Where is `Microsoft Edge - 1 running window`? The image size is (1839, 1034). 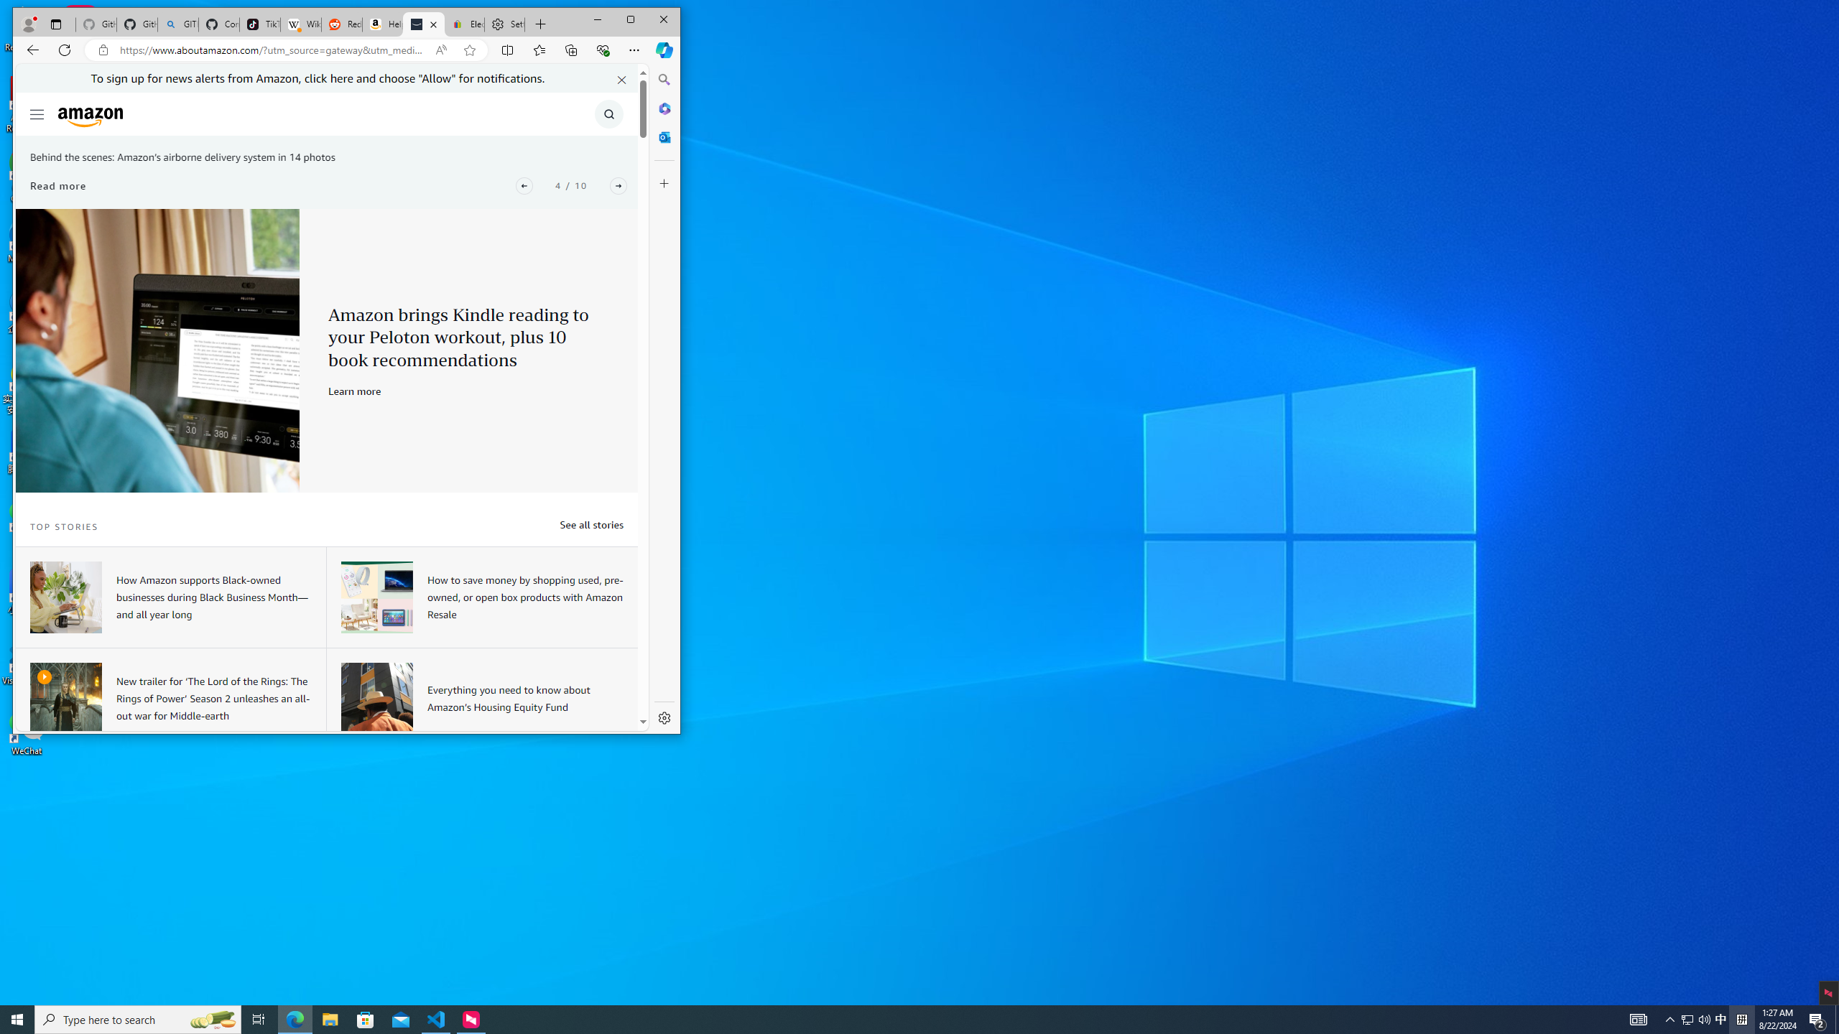
Microsoft Edge - 1 running window is located at coordinates (295, 1020).